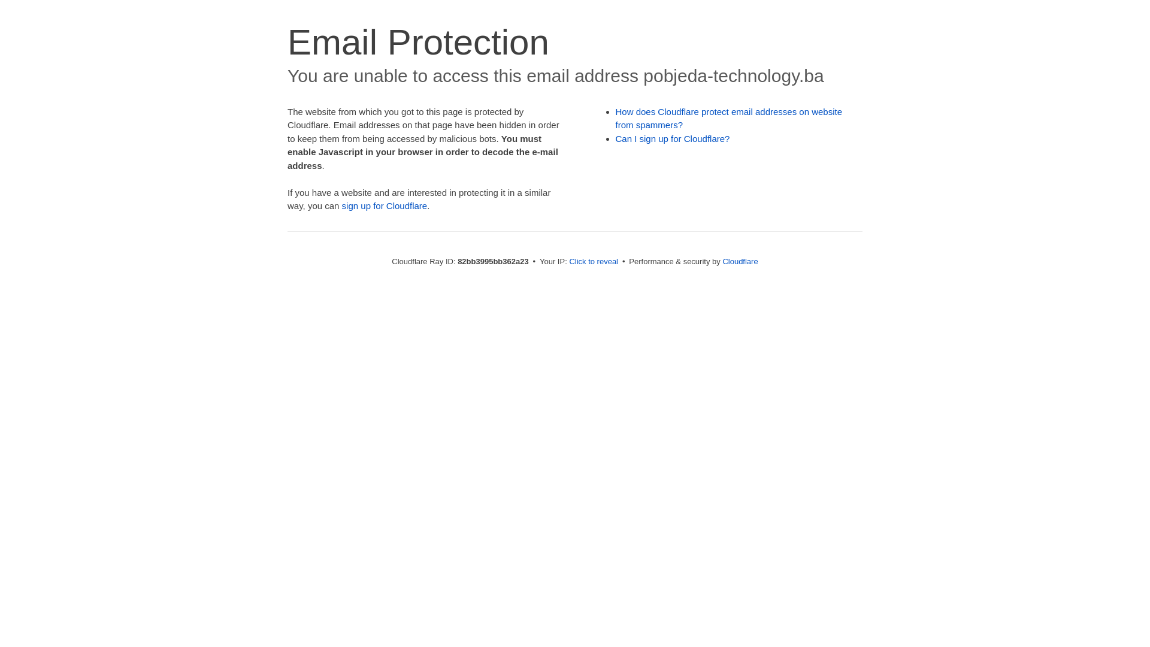  I want to click on sign up for Cloudflare, so click(385, 206).